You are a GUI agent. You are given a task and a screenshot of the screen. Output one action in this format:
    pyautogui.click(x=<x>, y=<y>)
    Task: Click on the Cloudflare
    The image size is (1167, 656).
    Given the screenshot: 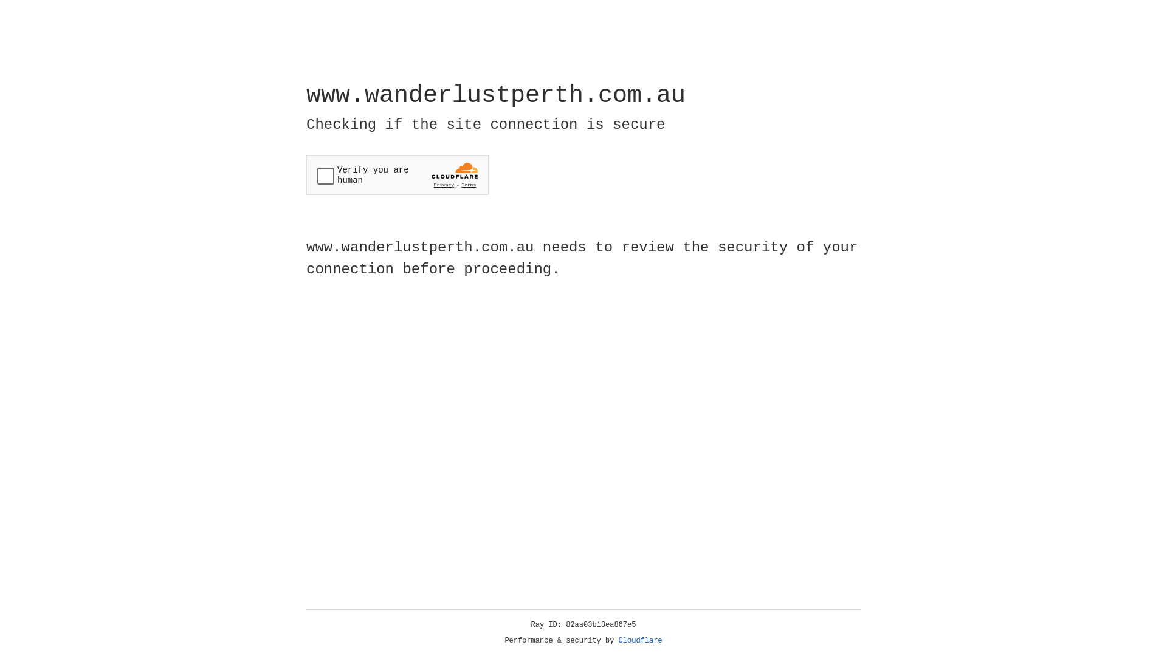 What is the action you would take?
    pyautogui.click(x=641, y=641)
    